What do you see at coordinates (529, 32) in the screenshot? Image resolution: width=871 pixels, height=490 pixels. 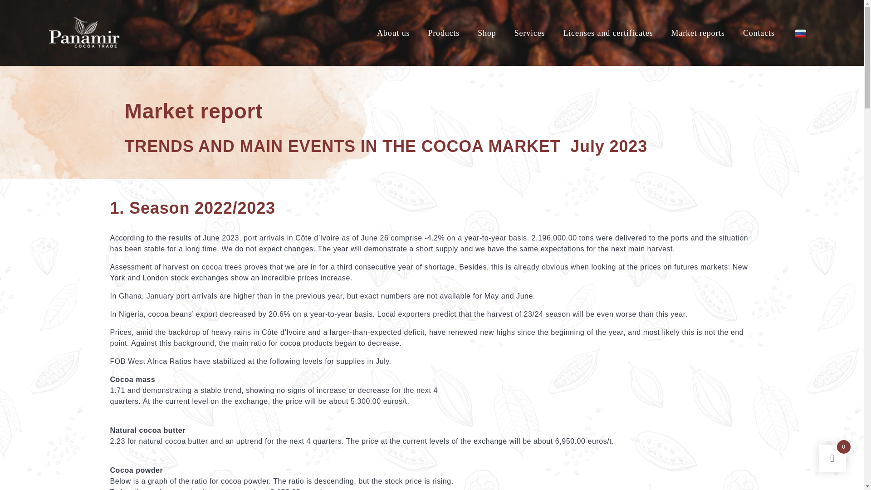 I see `Services` at bounding box center [529, 32].